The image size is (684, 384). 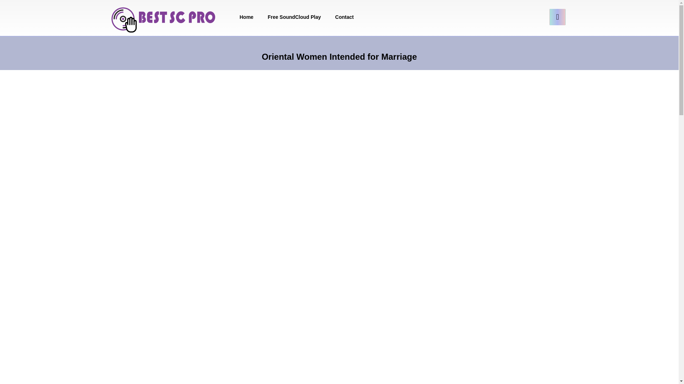 What do you see at coordinates (294, 17) in the screenshot?
I see `Free SoundCloud Play` at bounding box center [294, 17].